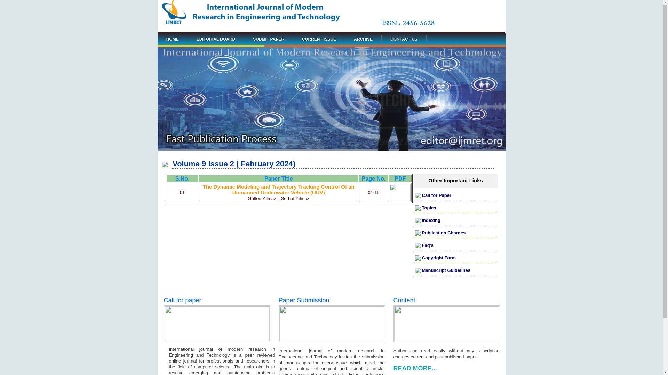  What do you see at coordinates (415, 369) in the screenshot?
I see `READ MORE...` at bounding box center [415, 369].